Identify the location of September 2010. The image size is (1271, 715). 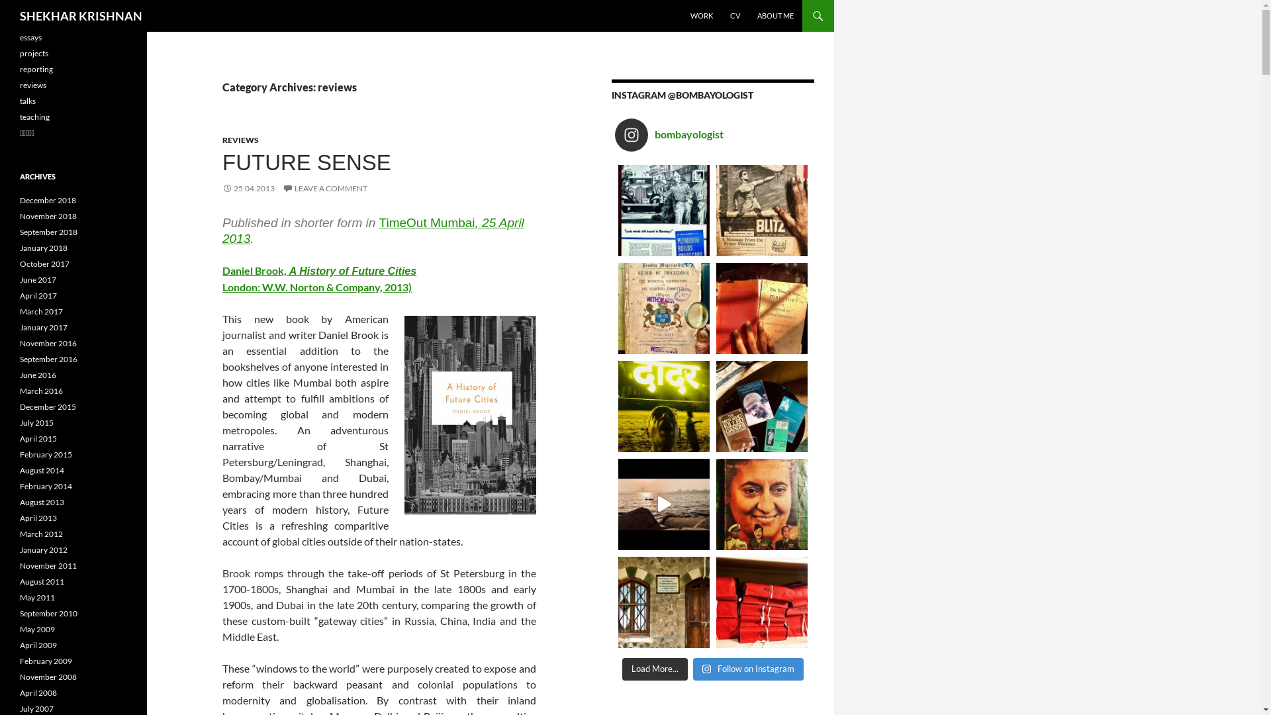
(49, 613).